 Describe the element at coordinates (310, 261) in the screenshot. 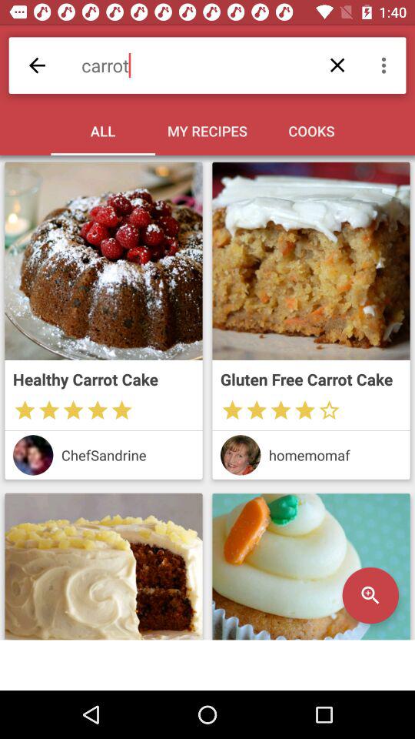

I see `toggle recipe` at that location.